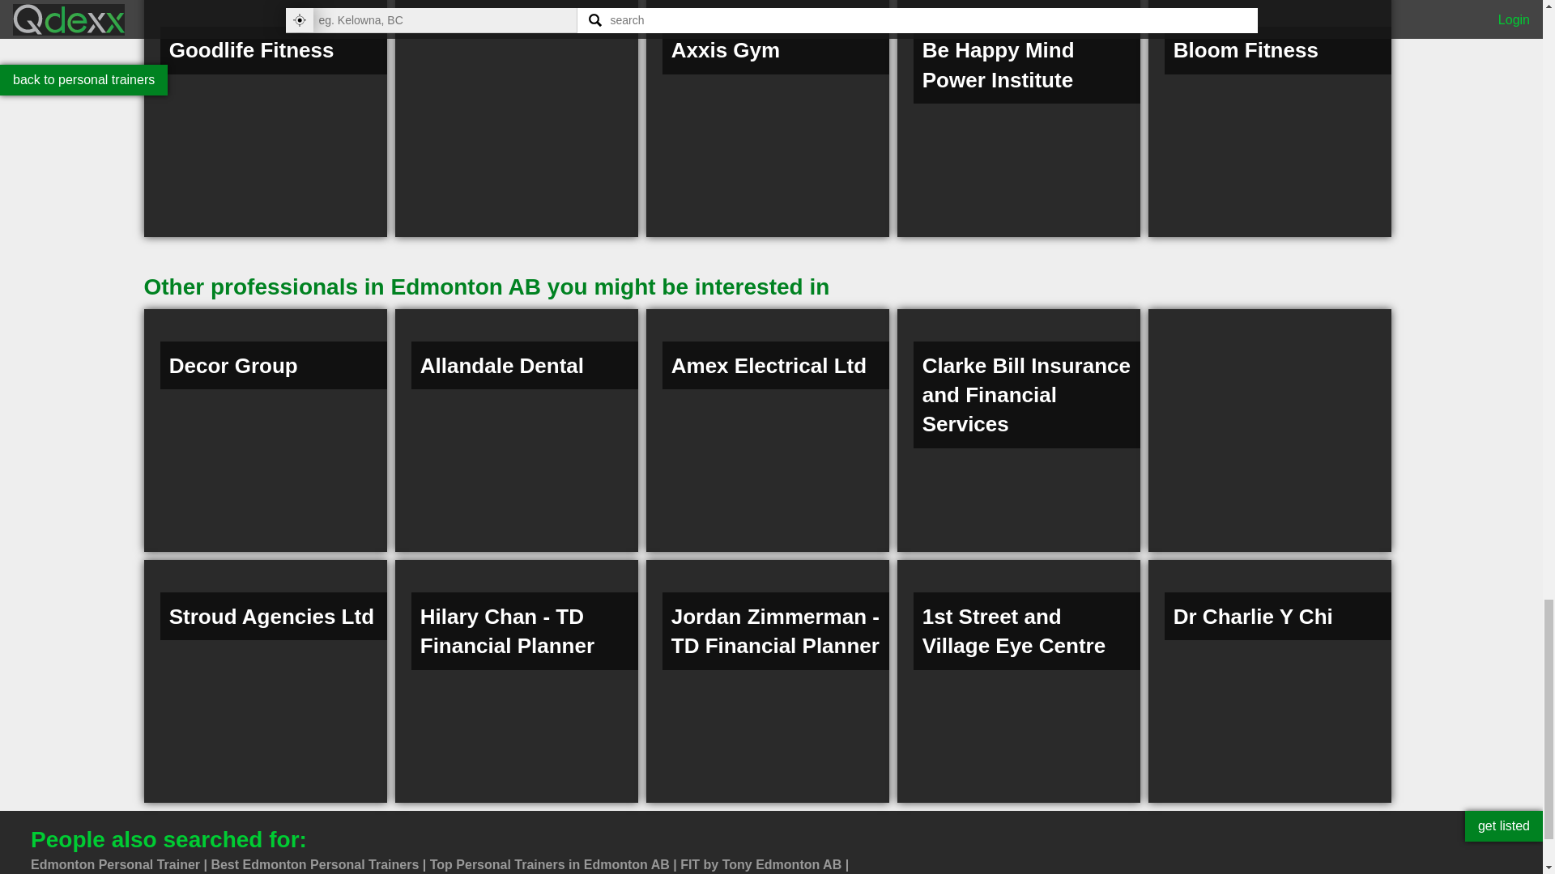 This screenshot has height=874, width=1555. What do you see at coordinates (1270, 681) in the screenshot?
I see `Dr Charlie Y Chi` at bounding box center [1270, 681].